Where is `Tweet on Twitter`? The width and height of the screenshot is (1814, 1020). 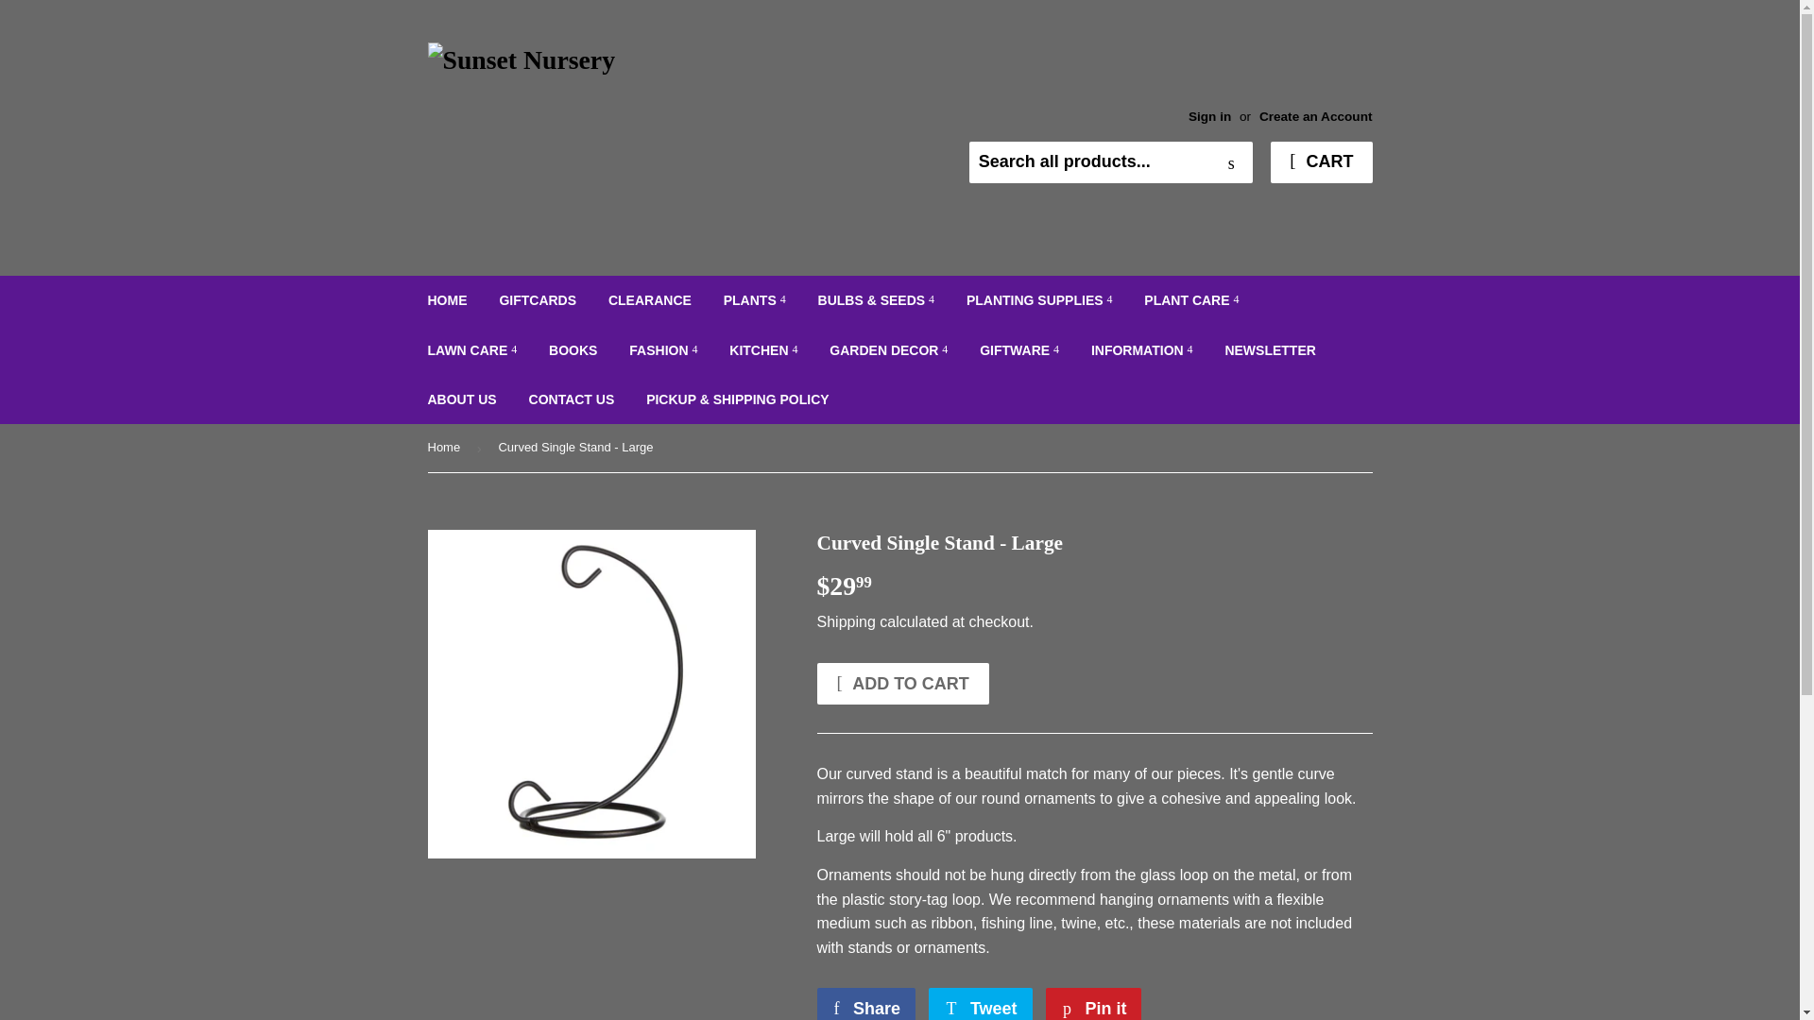 Tweet on Twitter is located at coordinates (981, 1004).